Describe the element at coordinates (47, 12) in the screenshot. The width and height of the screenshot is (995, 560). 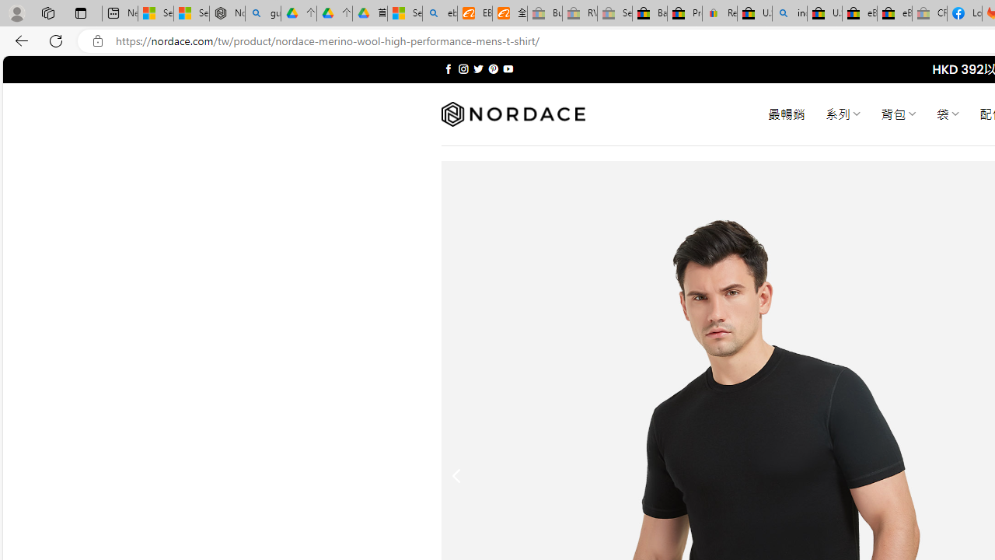
I see `Workspaces` at that location.